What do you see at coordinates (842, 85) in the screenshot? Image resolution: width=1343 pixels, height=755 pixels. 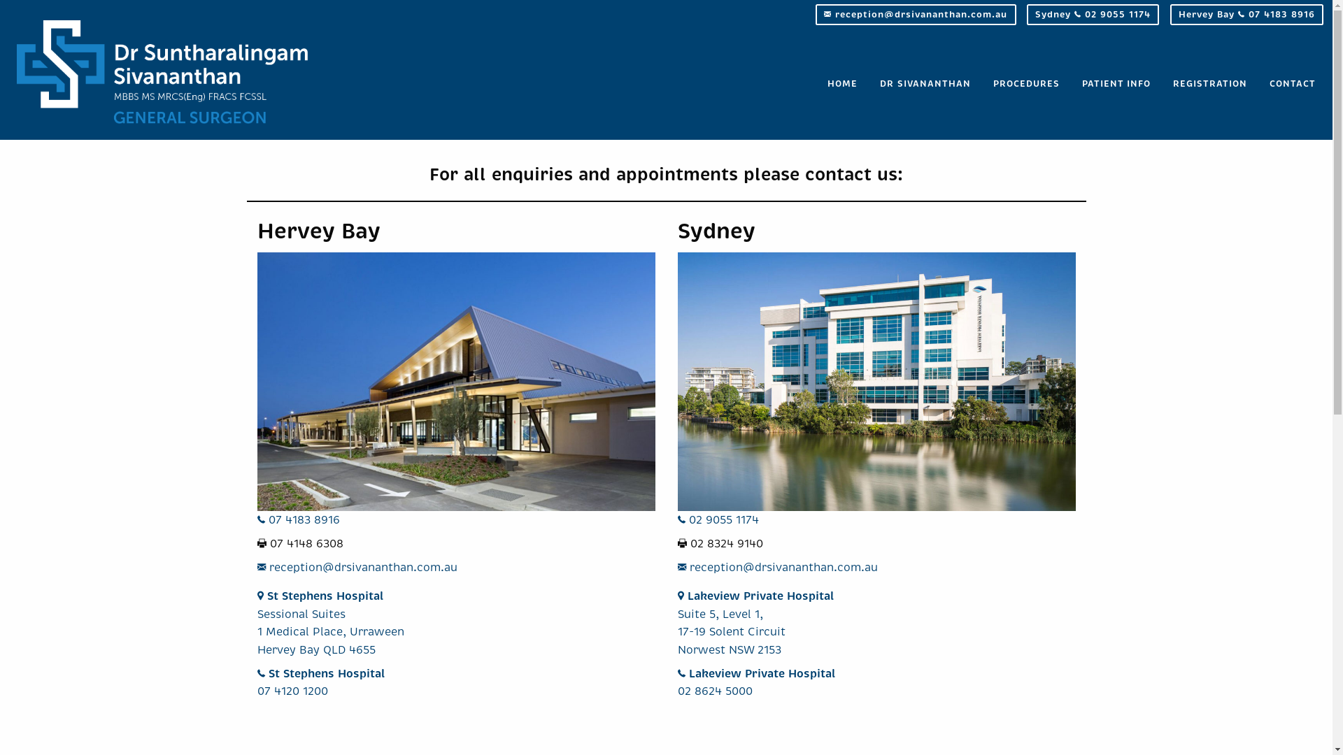 I see `HOME` at bounding box center [842, 85].